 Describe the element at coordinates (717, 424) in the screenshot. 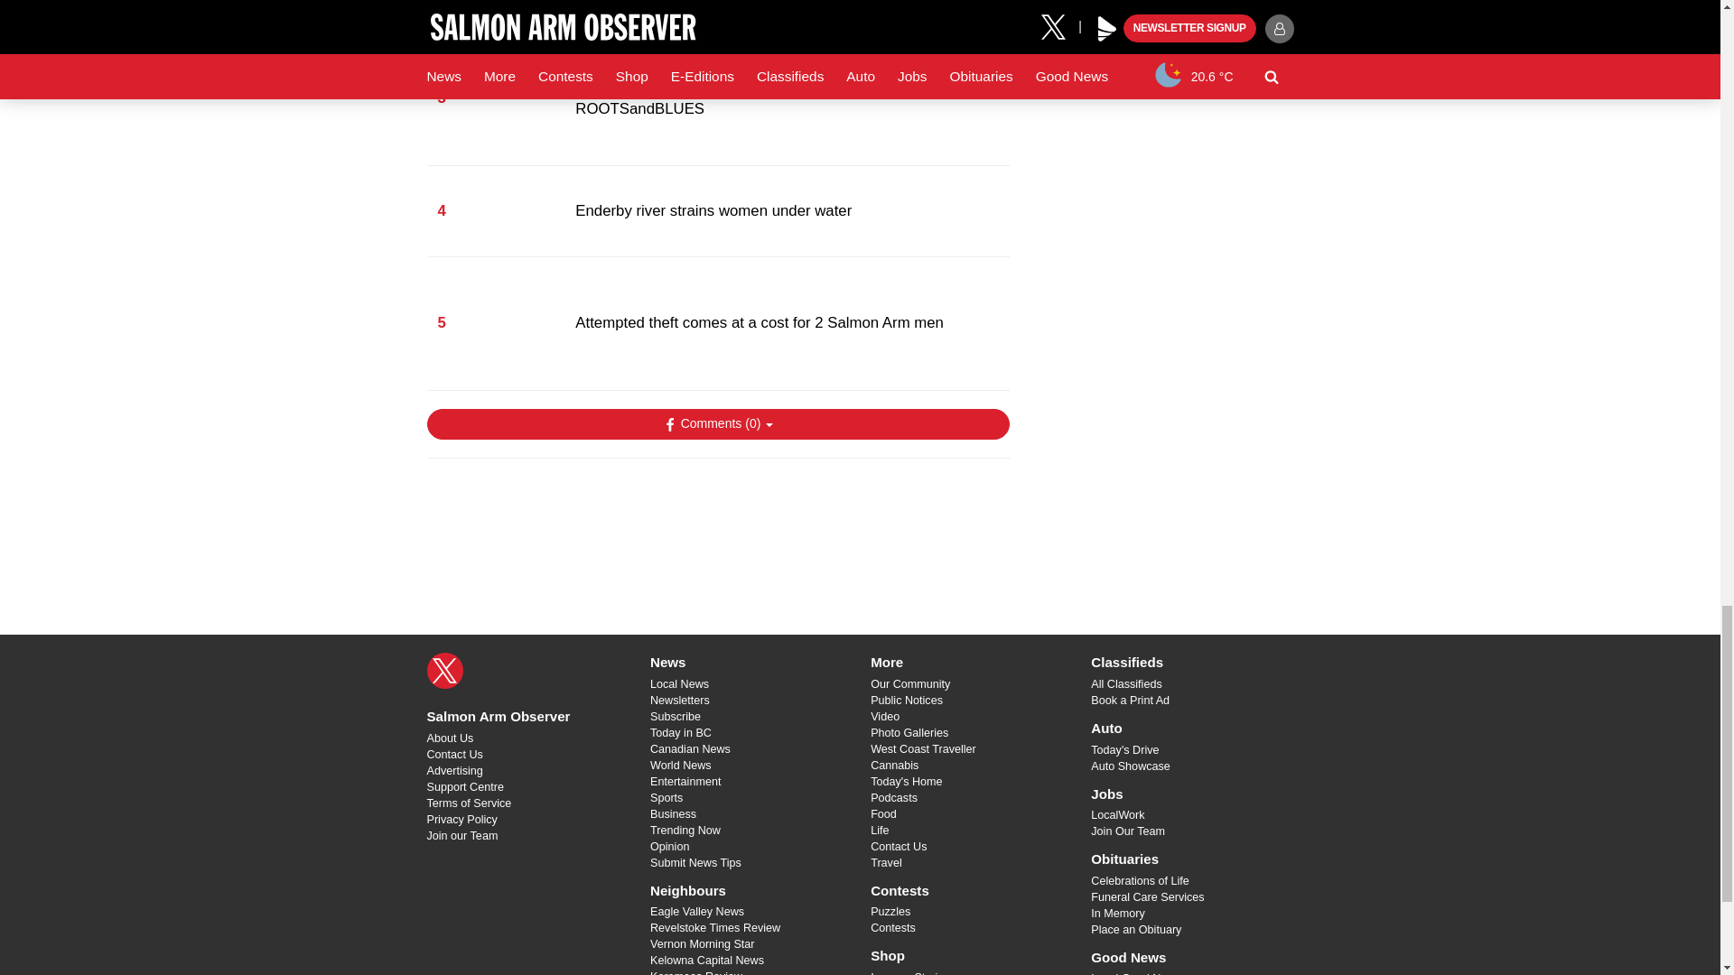

I see `Show Comments` at that location.